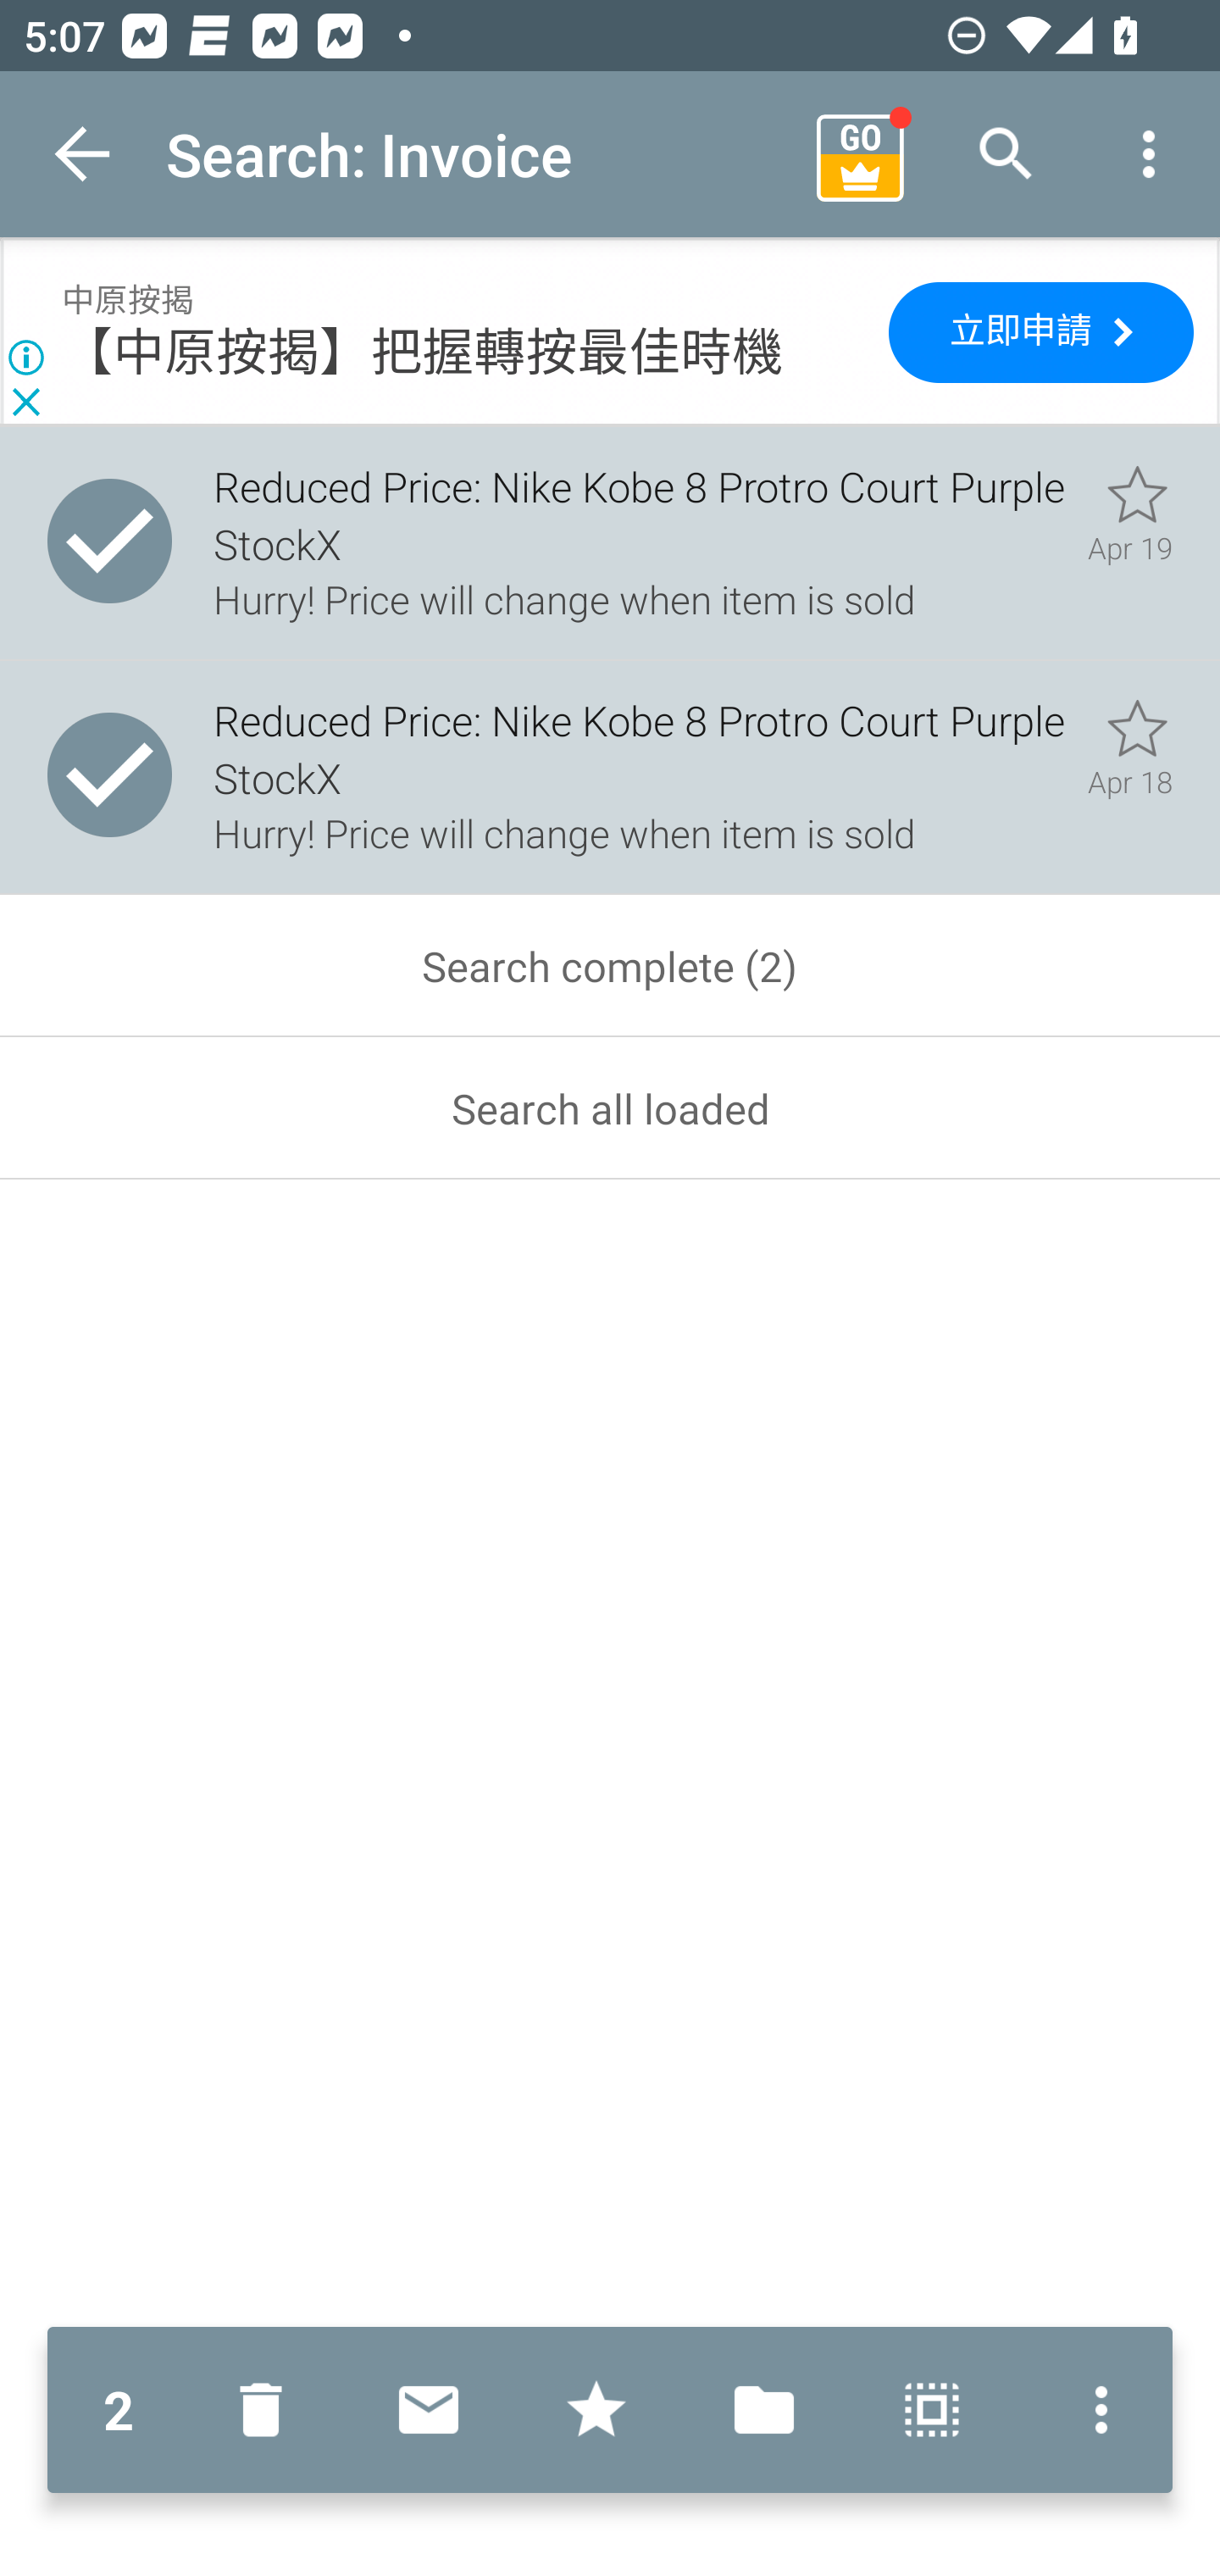 The image size is (1220, 2576). I want to click on Mark unread, so click(429, 2410).